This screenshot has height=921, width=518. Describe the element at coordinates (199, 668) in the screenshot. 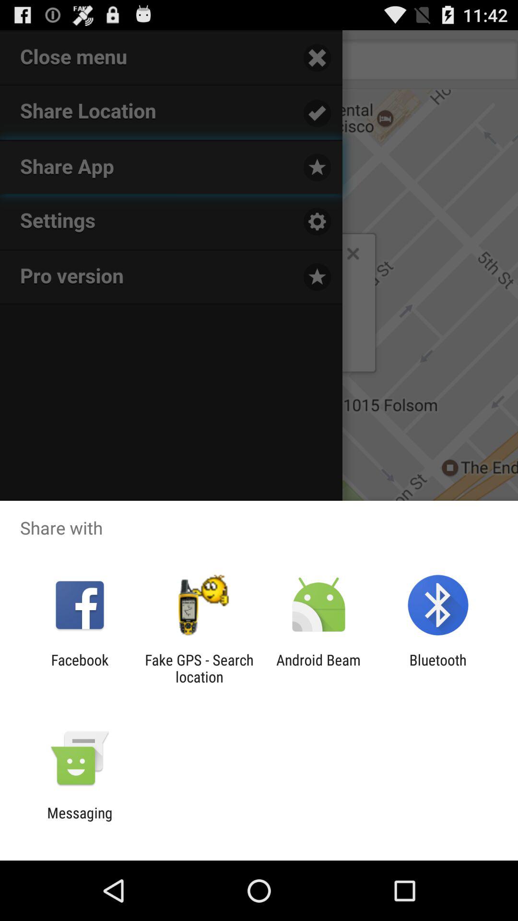

I see `flip until fake gps search` at that location.